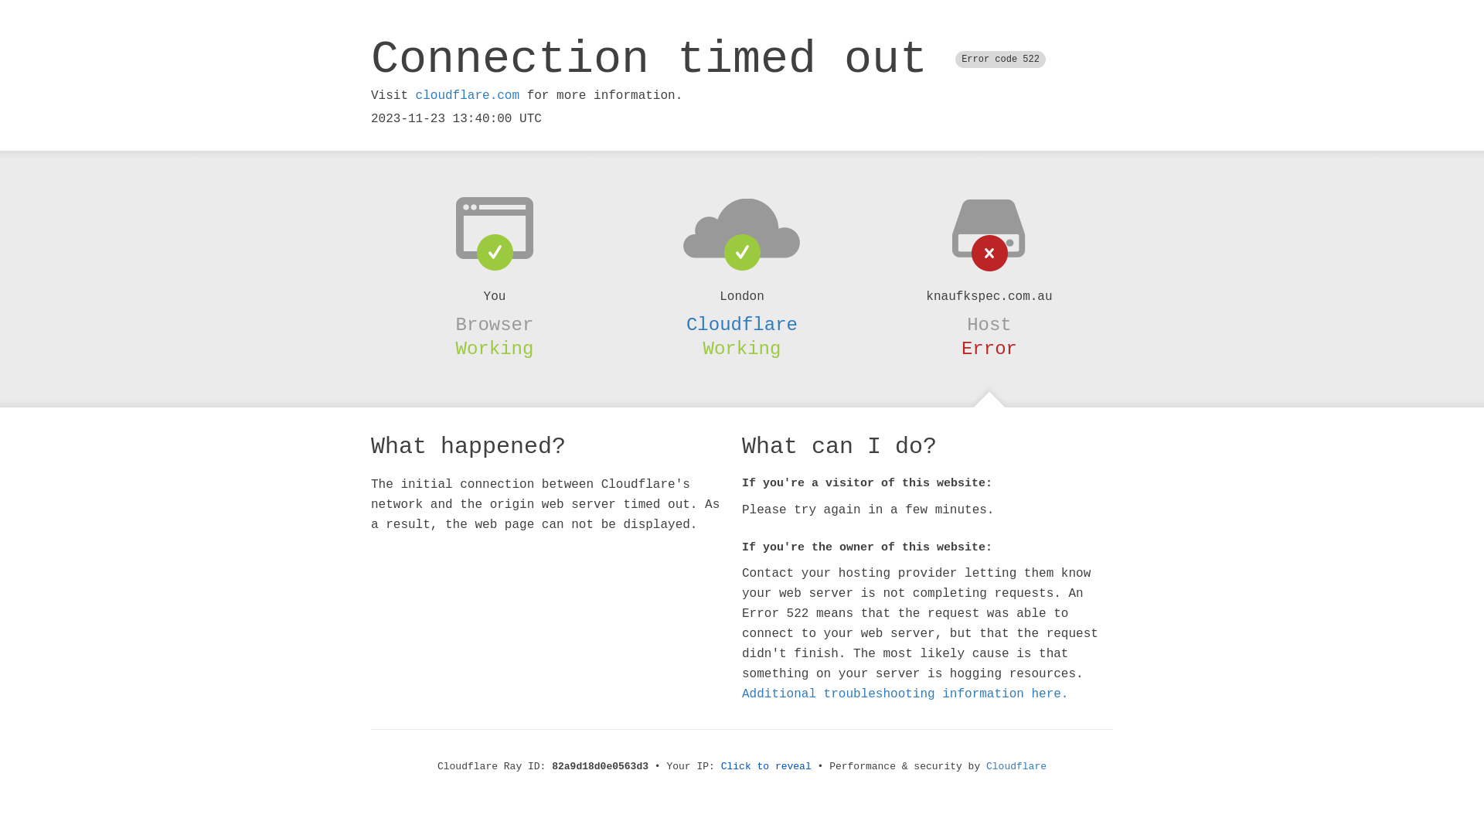  What do you see at coordinates (767, 767) in the screenshot?
I see `Click to reveal` at bounding box center [767, 767].